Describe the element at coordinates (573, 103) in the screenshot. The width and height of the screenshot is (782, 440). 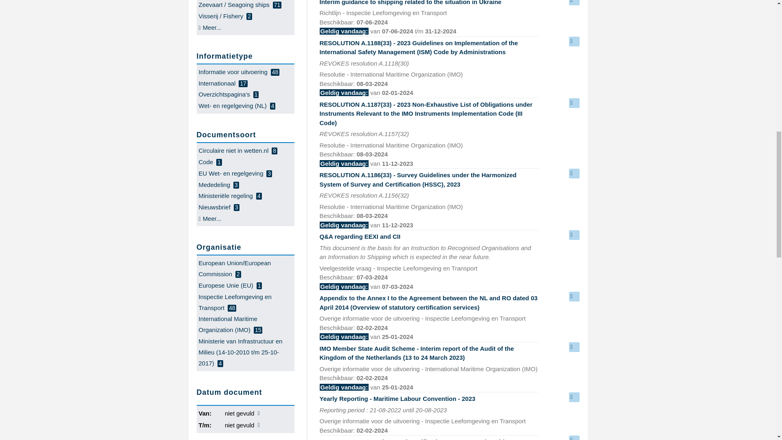
I see `Toon samenvatting` at that location.